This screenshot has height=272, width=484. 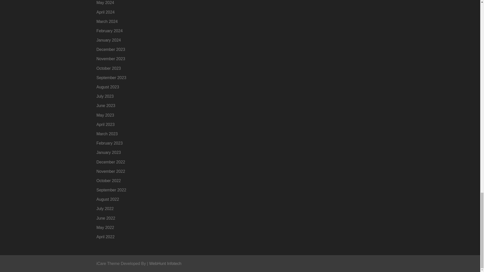 I want to click on August 2023, so click(x=108, y=87).